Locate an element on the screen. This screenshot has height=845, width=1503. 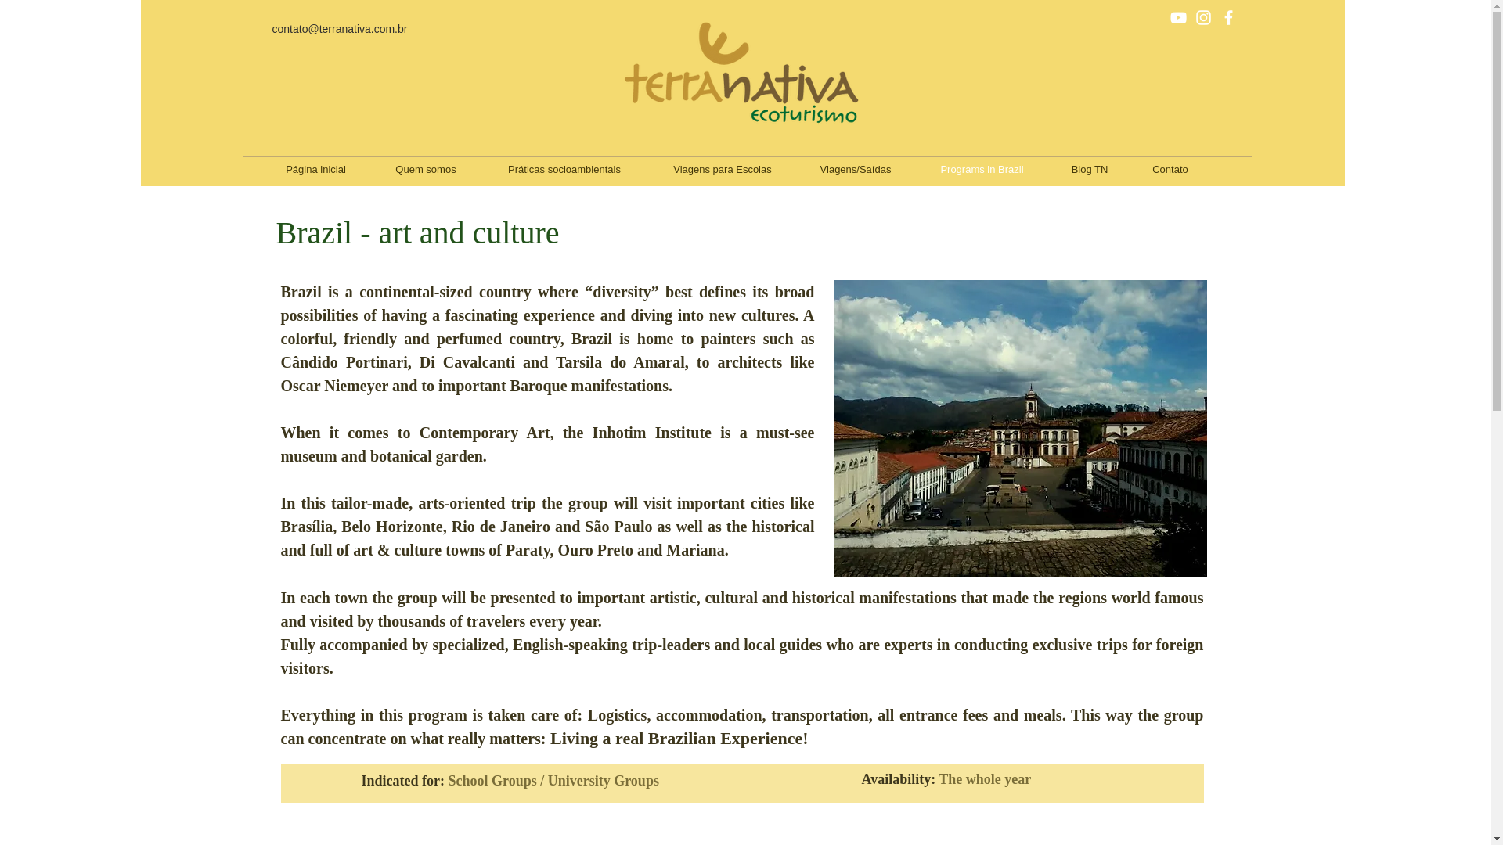
Blog TN is located at coordinates (1090, 169).